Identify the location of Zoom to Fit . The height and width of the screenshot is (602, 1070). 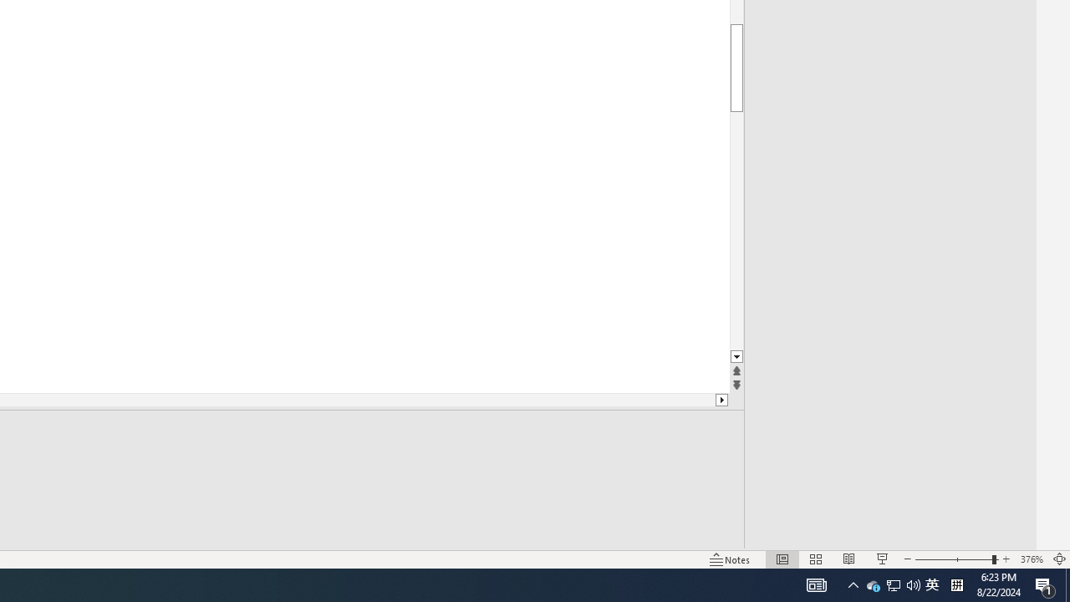
(1060, 559).